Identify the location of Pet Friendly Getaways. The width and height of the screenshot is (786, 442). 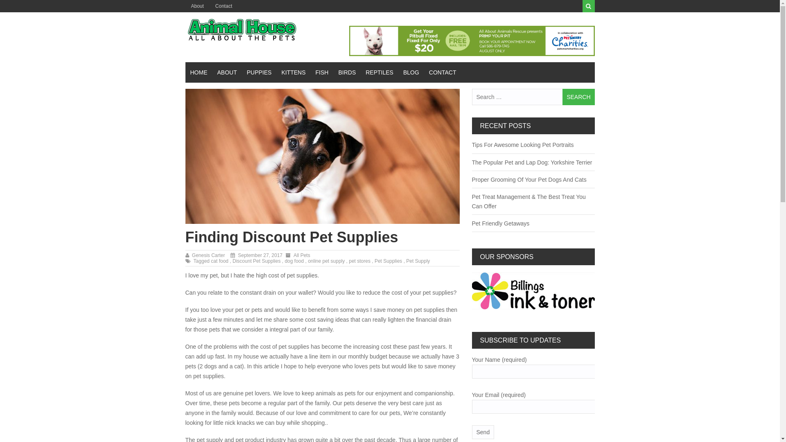
(500, 223).